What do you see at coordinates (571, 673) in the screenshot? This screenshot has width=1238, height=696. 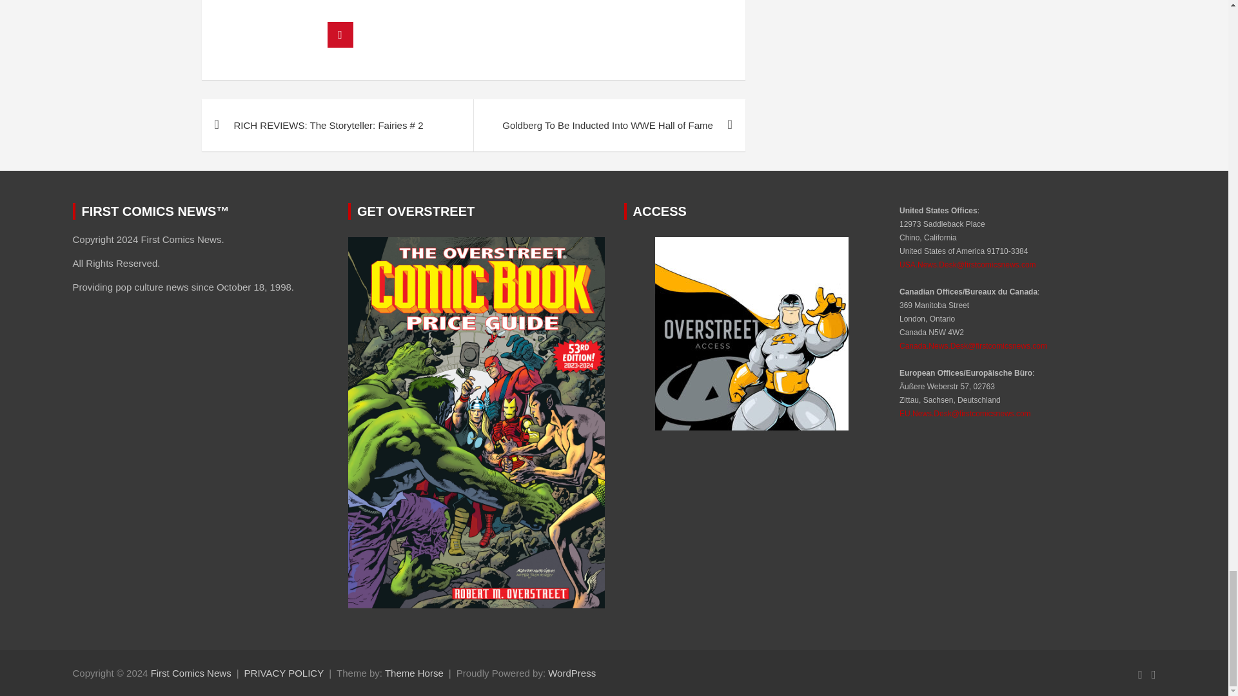 I see `WordPress` at bounding box center [571, 673].